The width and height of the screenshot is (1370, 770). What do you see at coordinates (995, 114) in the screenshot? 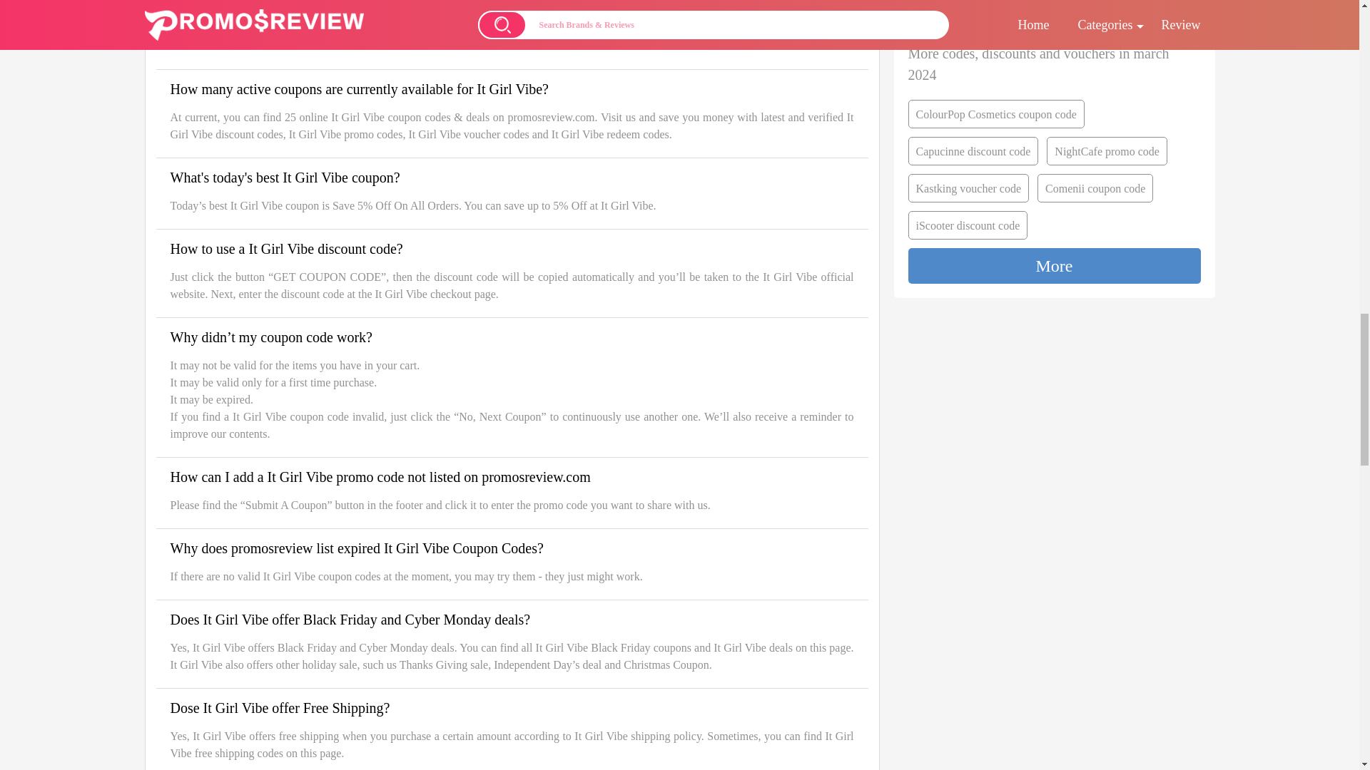
I see `ColourPop Cosmetics coupon code` at bounding box center [995, 114].